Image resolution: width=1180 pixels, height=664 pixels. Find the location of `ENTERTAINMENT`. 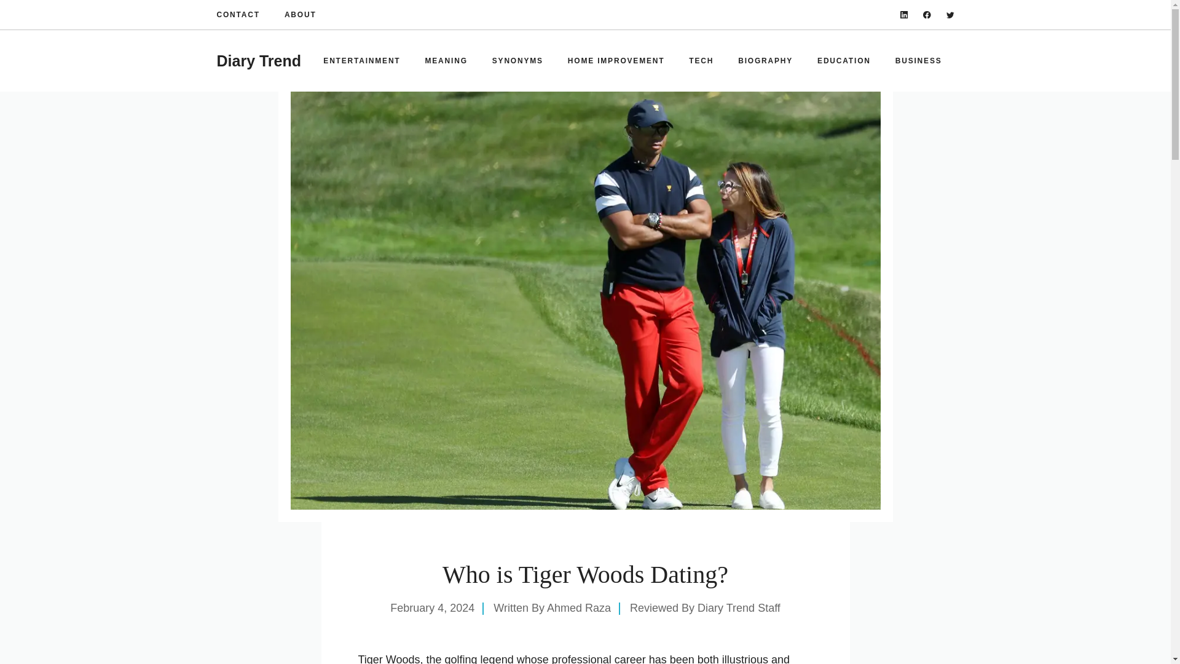

ENTERTAINMENT is located at coordinates (361, 60).